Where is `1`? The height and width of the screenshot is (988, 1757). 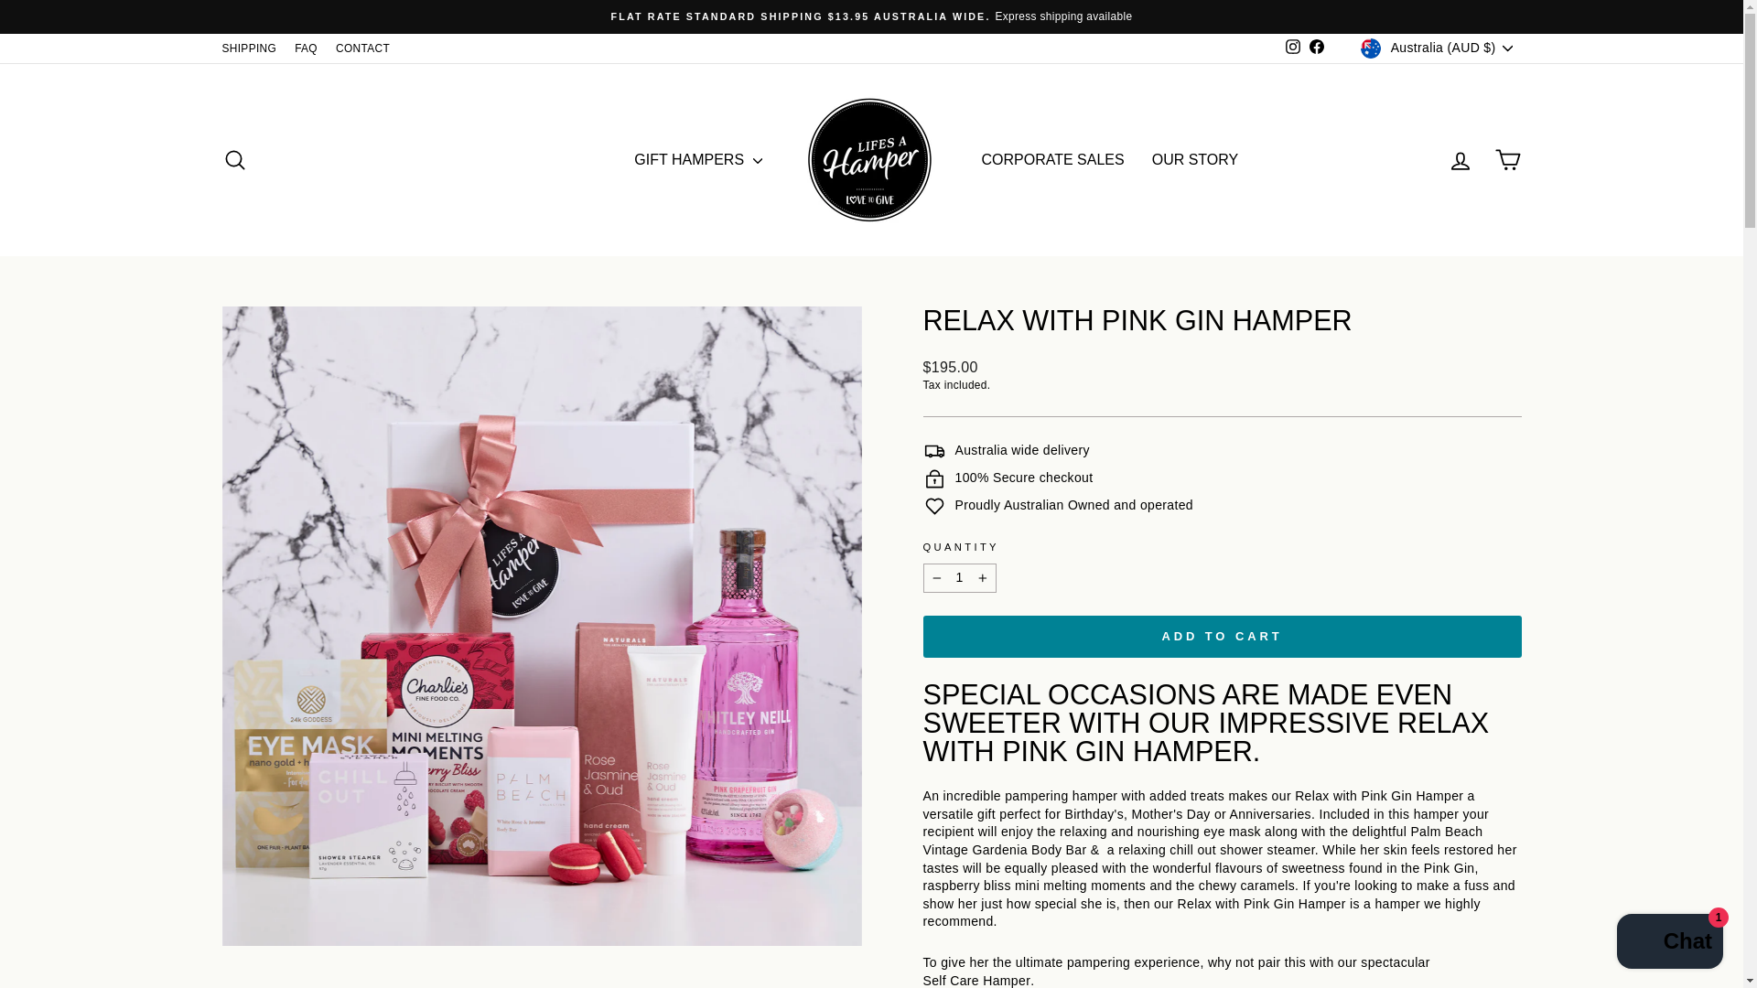
1 is located at coordinates (959, 578).